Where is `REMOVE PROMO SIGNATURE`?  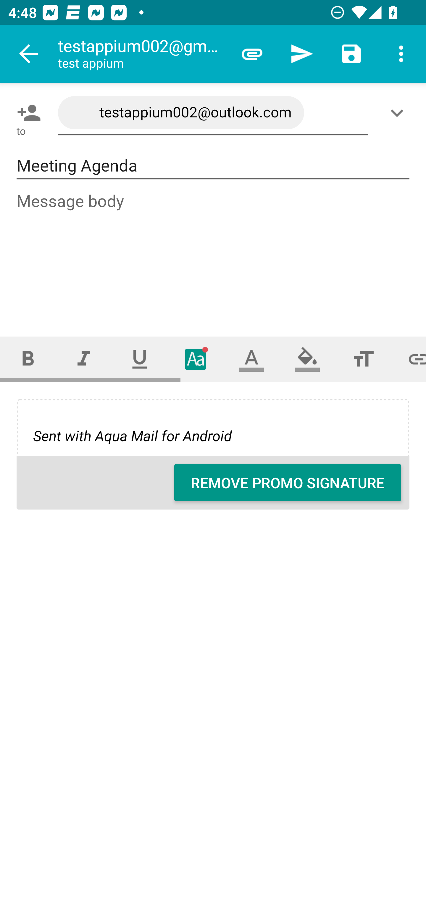
REMOVE PROMO SIGNATURE is located at coordinates (288, 483).